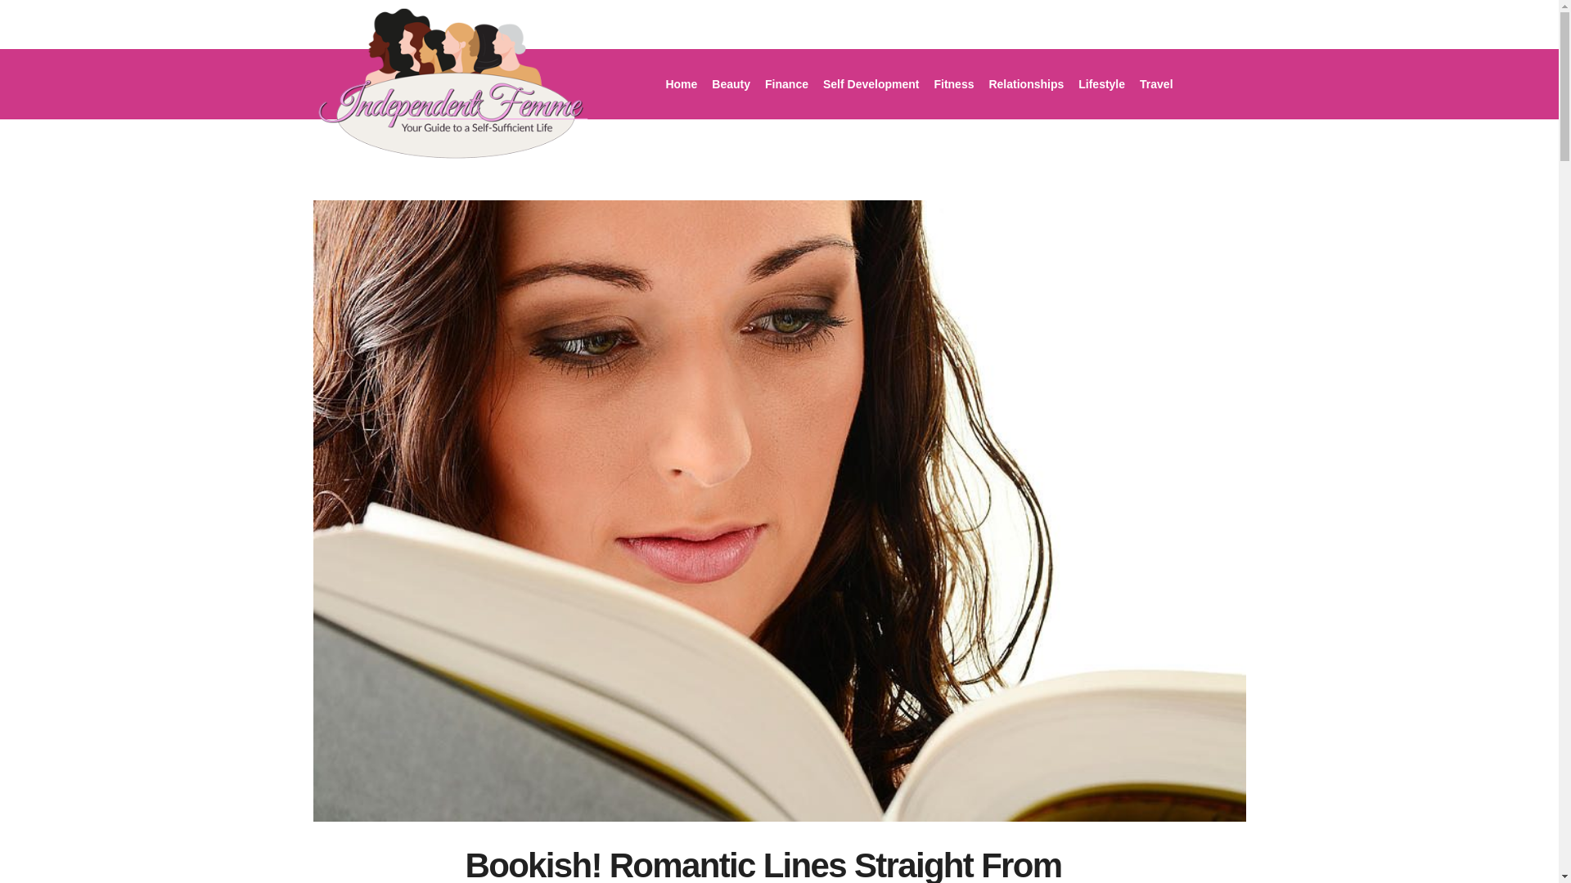 The height and width of the screenshot is (883, 1571). I want to click on Travel, so click(1155, 83).